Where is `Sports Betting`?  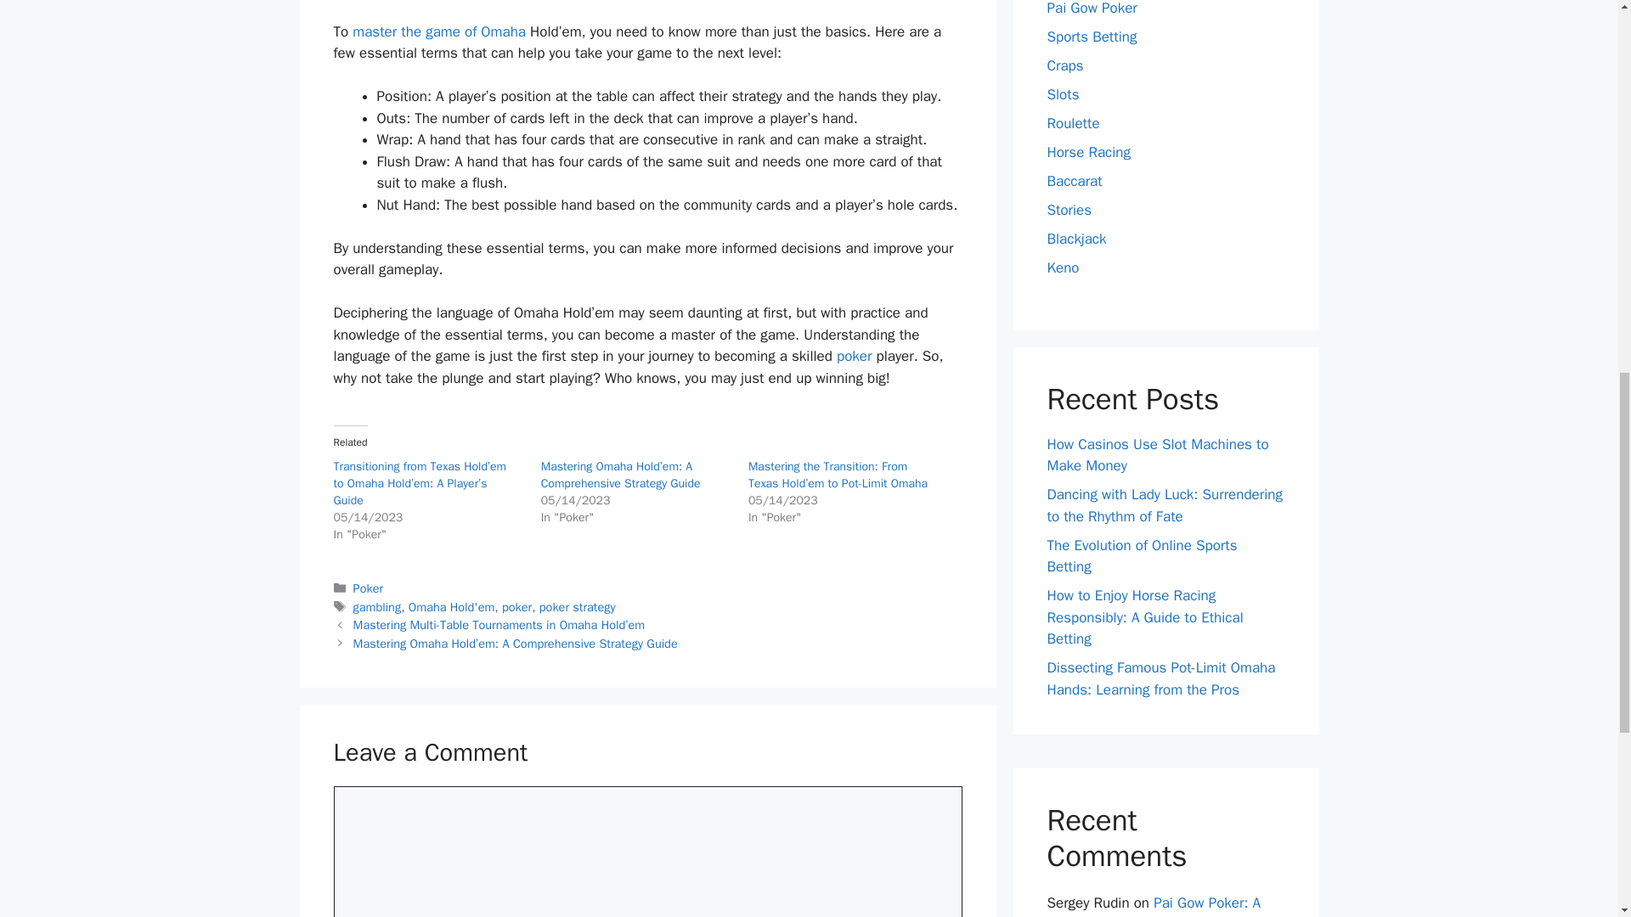
Sports Betting is located at coordinates (1092, 37).